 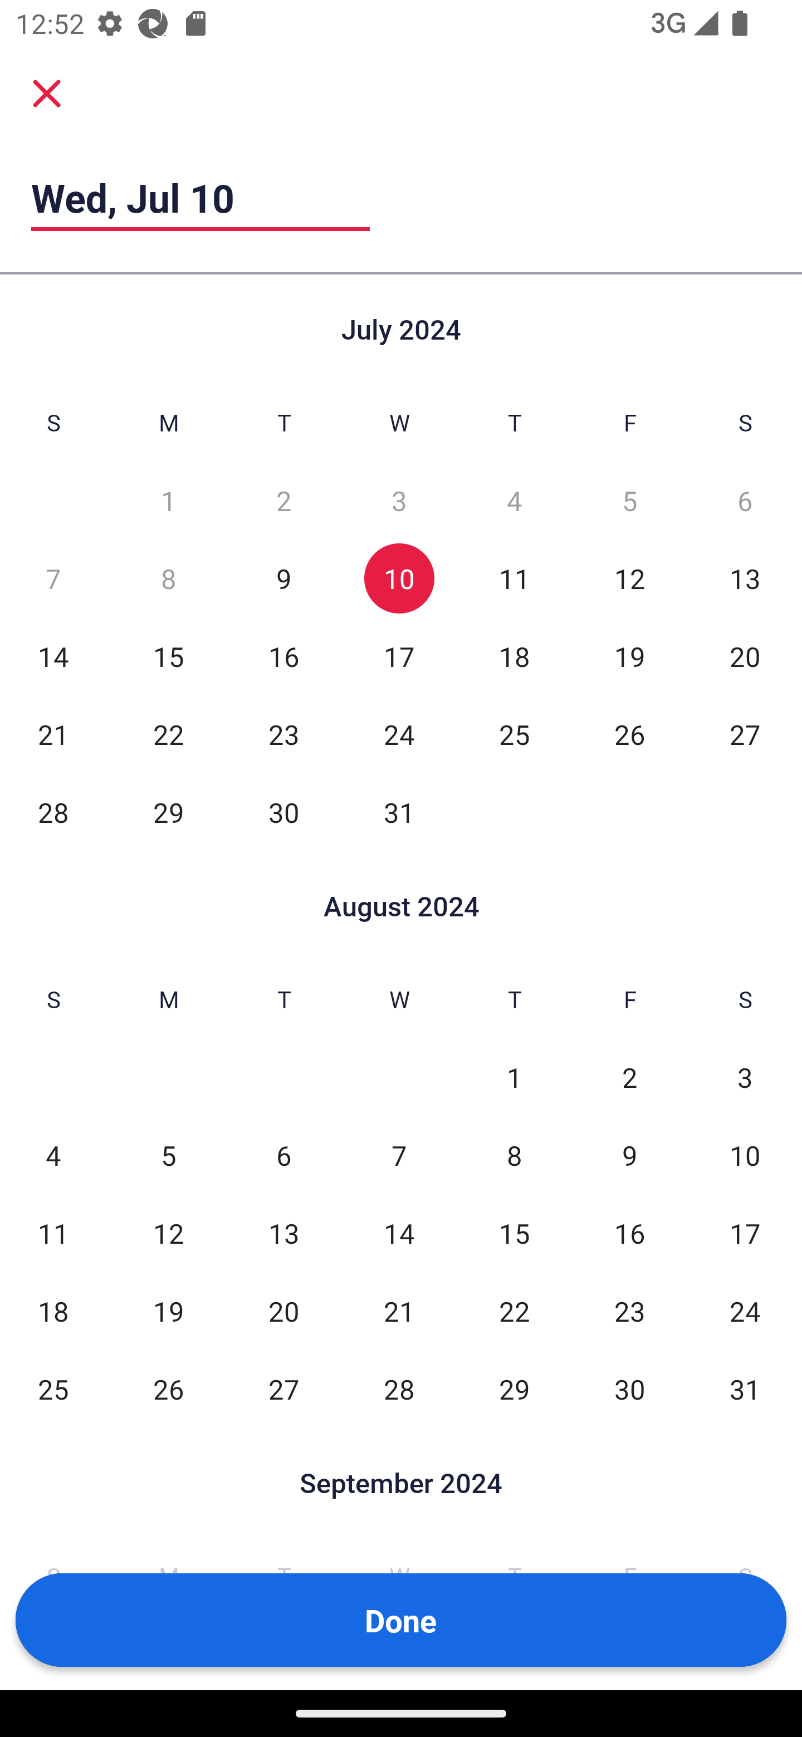 I want to click on 4 Sun, Aug 4, Not Selected, so click(x=53, y=1156).